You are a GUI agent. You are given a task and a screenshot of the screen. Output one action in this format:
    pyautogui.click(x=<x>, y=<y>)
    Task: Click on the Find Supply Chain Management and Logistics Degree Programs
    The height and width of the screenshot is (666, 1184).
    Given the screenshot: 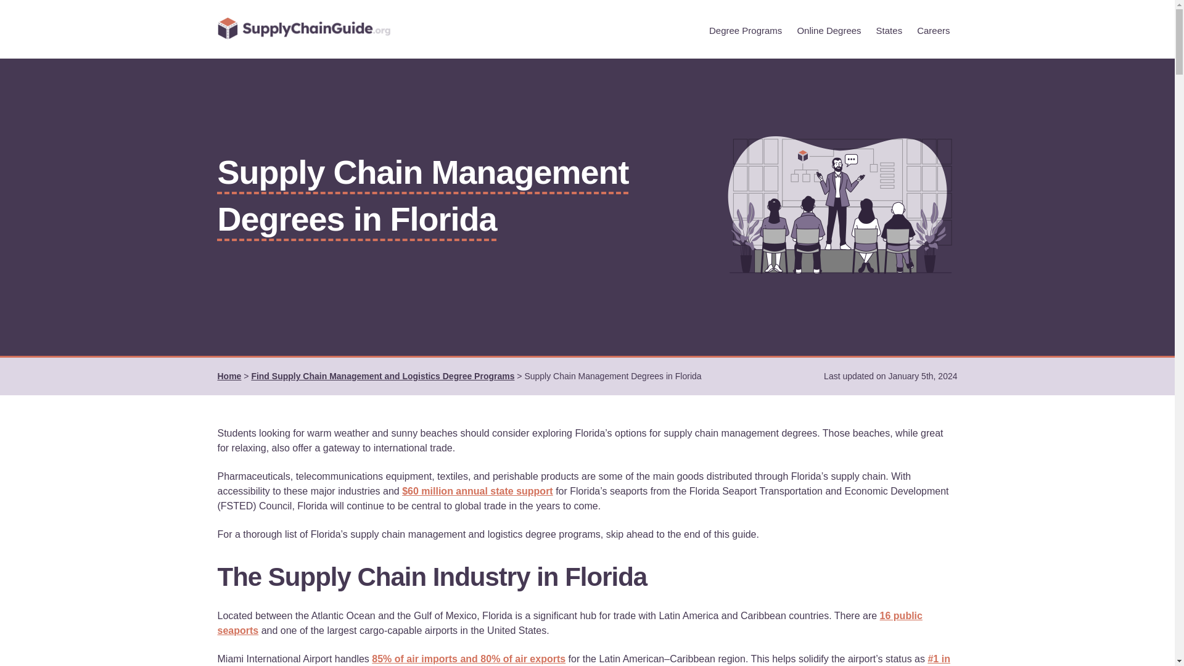 What is the action you would take?
    pyautogui.click(x=382, y=376)
    